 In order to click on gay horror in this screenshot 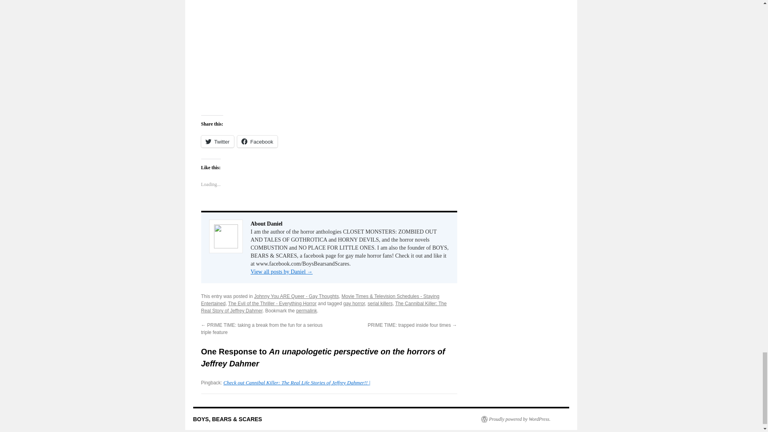, I will do `click(354, 303)`.